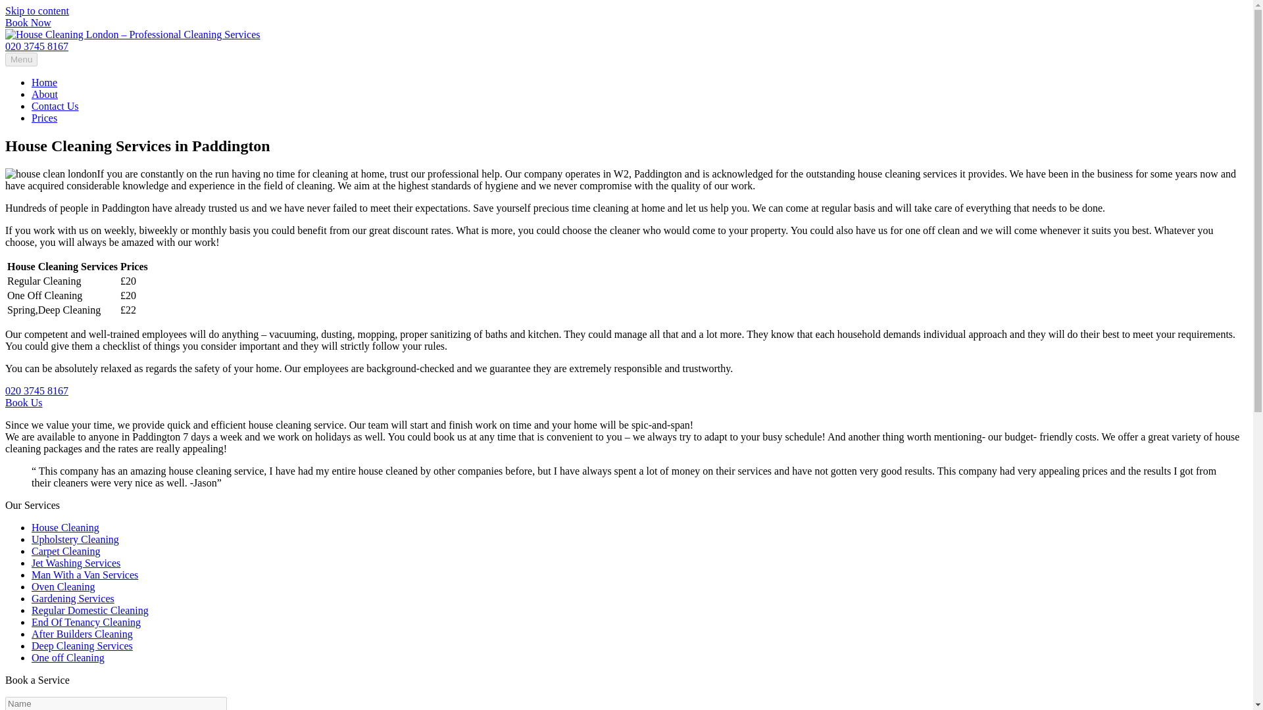 This screenshot has height=710, width=1263. What do you see at coordinates (55, 106) in the screenshot?
I see `Contact Us` at bounding box center [55, 106].